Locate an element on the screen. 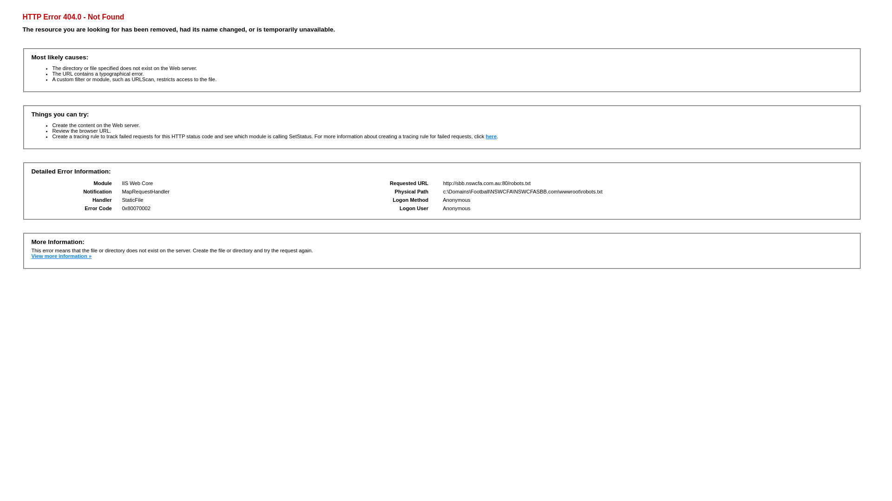 The width and height of the screenshot is (892, 501). here is located at coordinates (492, 136).